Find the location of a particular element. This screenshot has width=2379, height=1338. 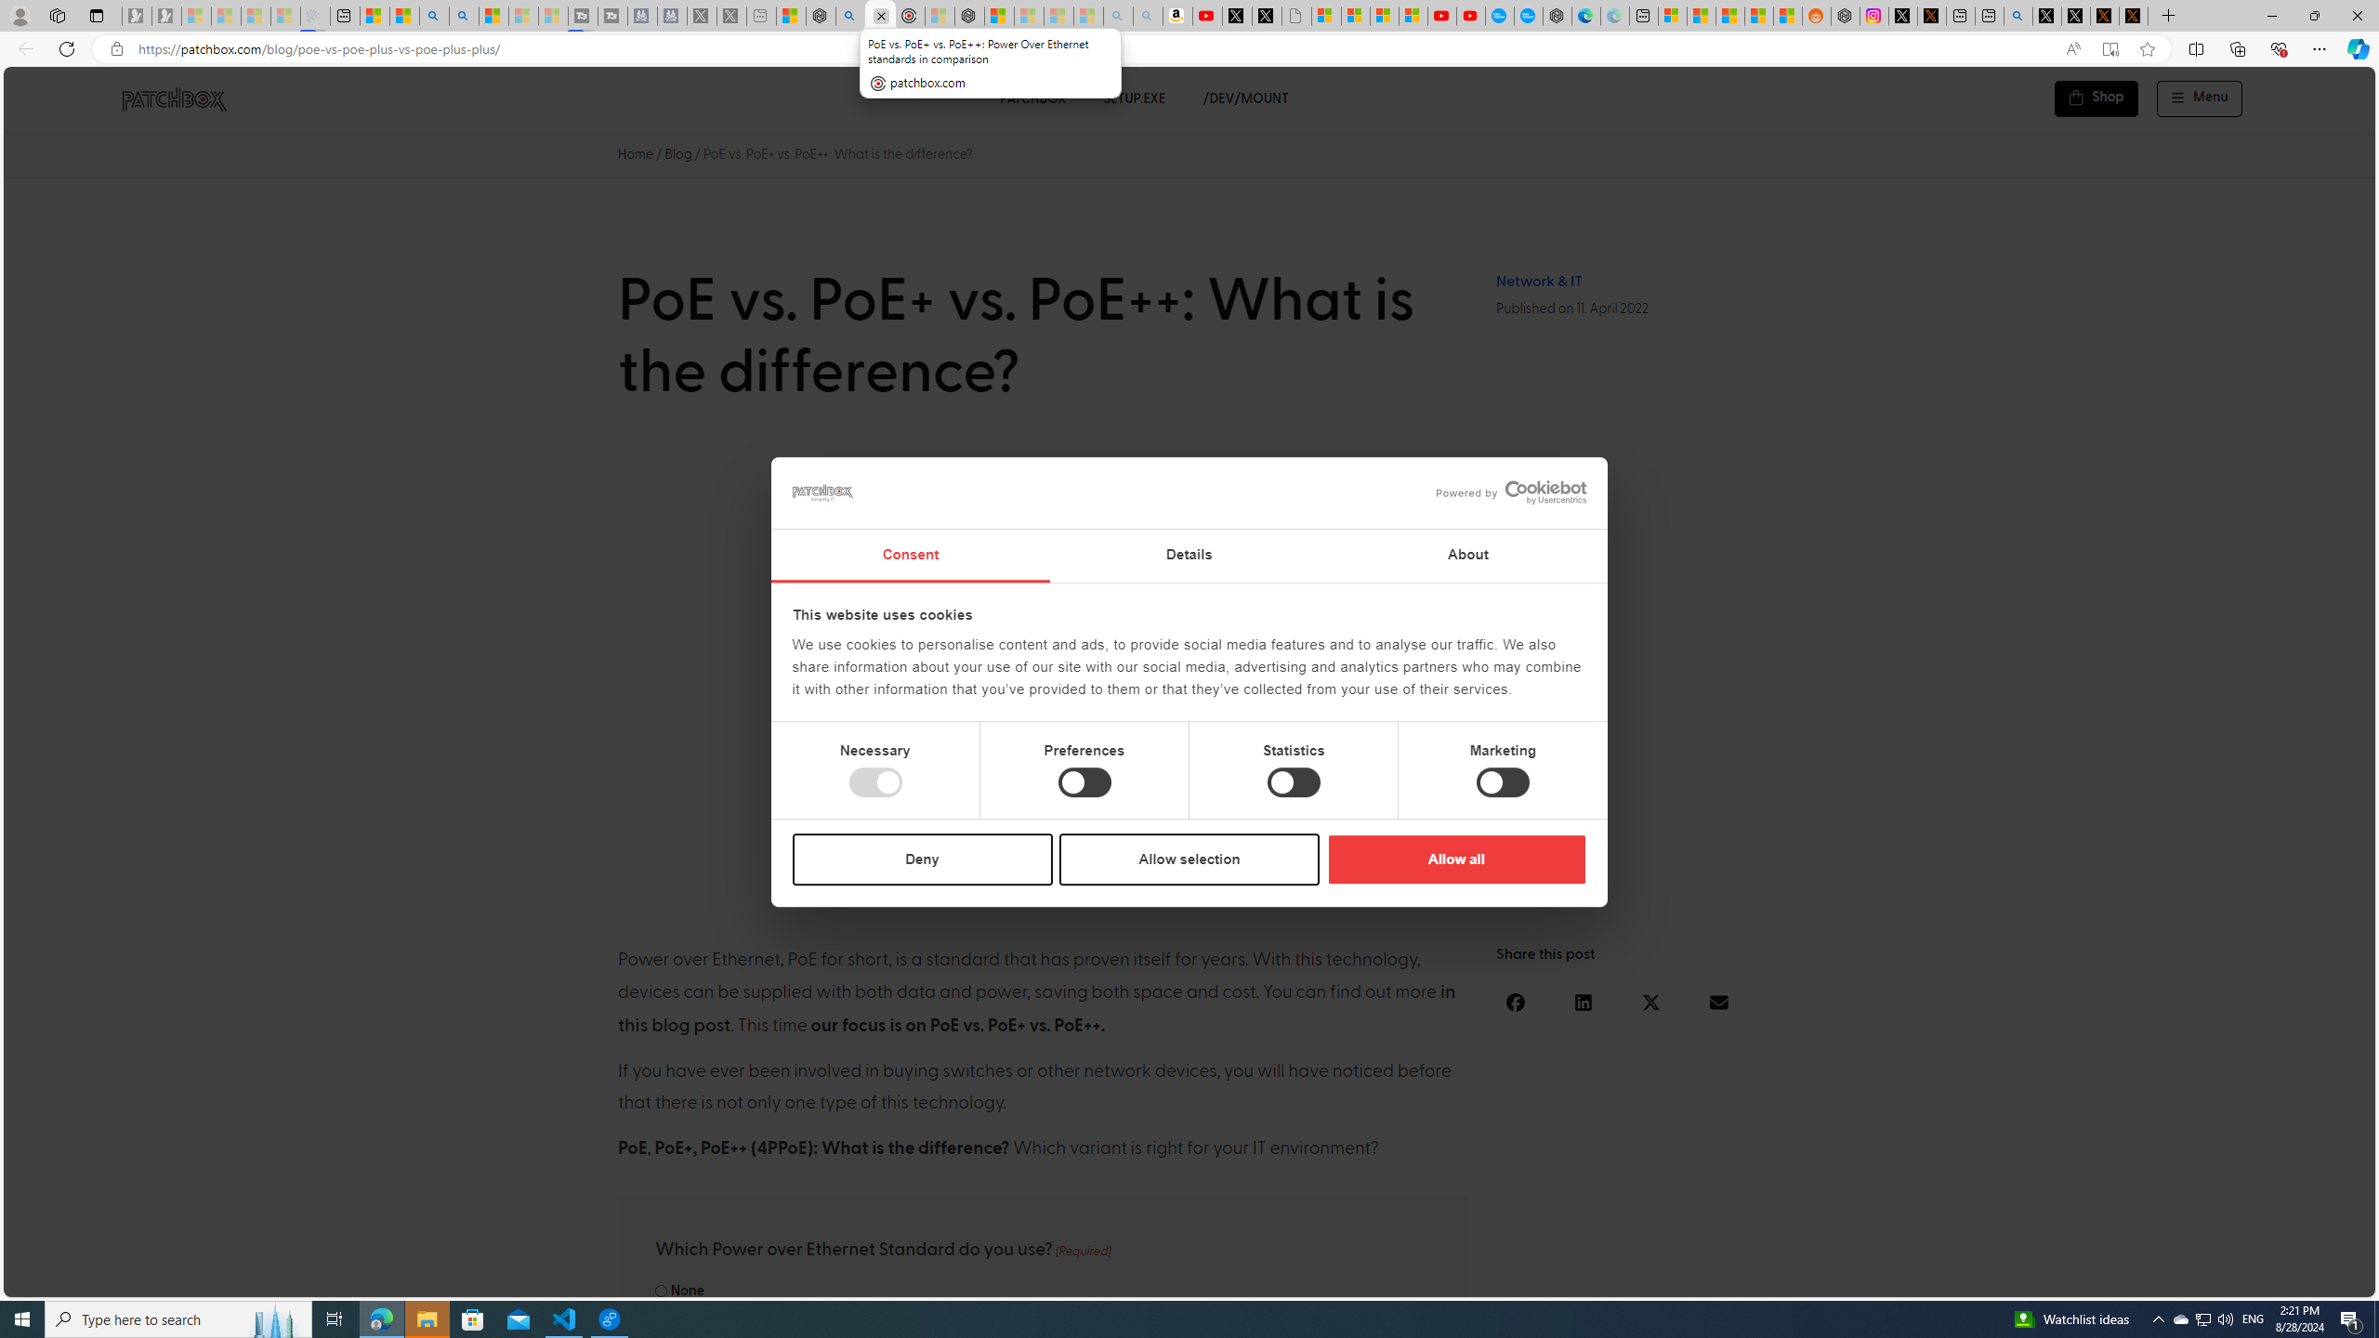

Untitled is located at coordinates (1297, 16).